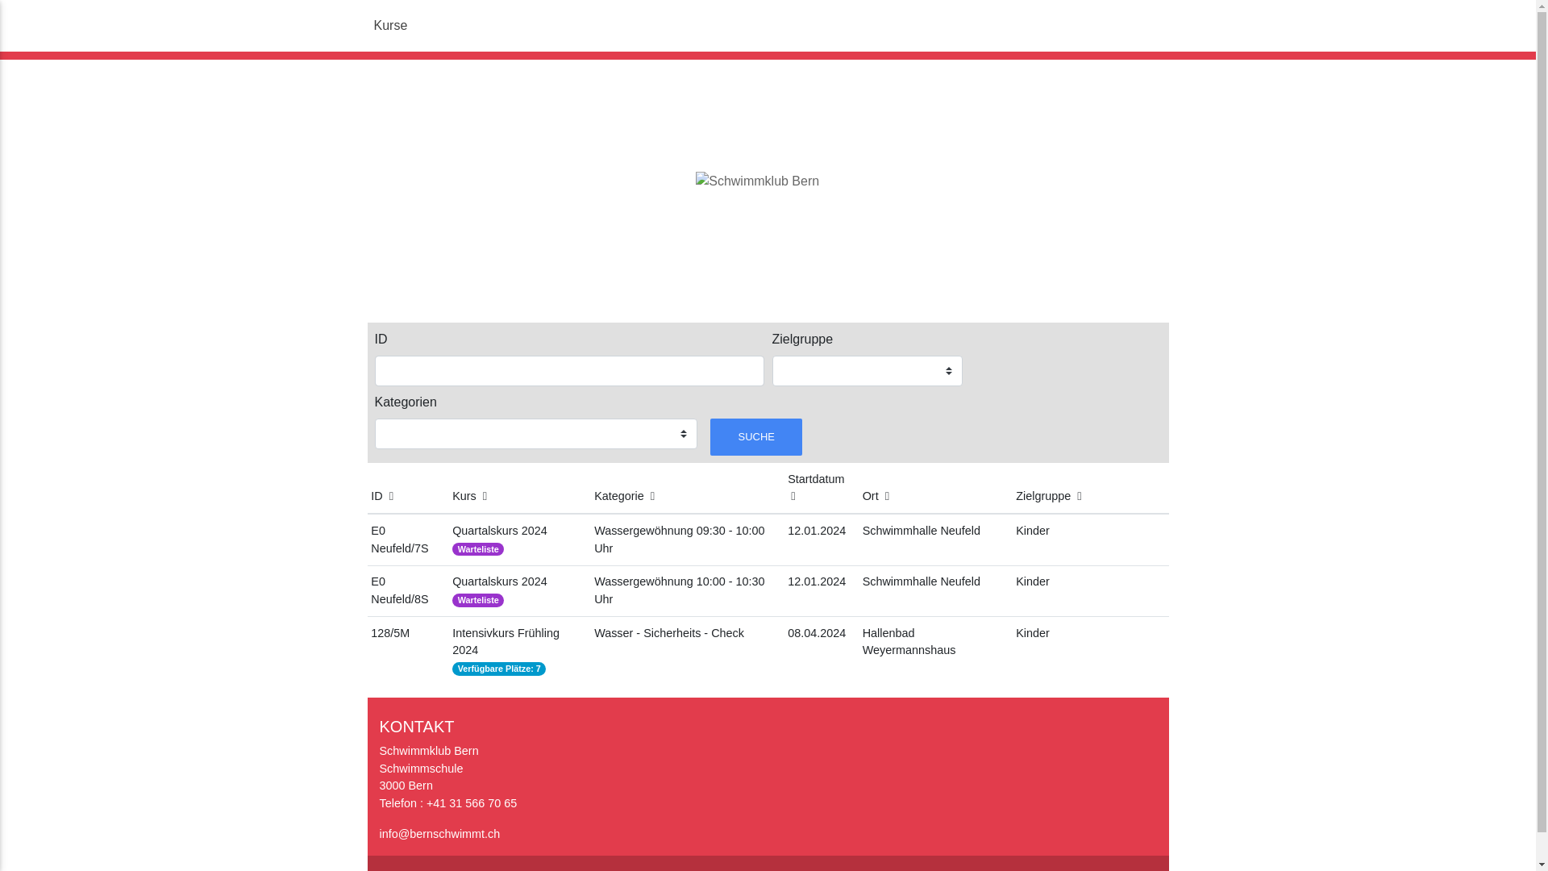  Describe the element at coordinates (876, 496) in the screenshot. I see `Ort` at that location.